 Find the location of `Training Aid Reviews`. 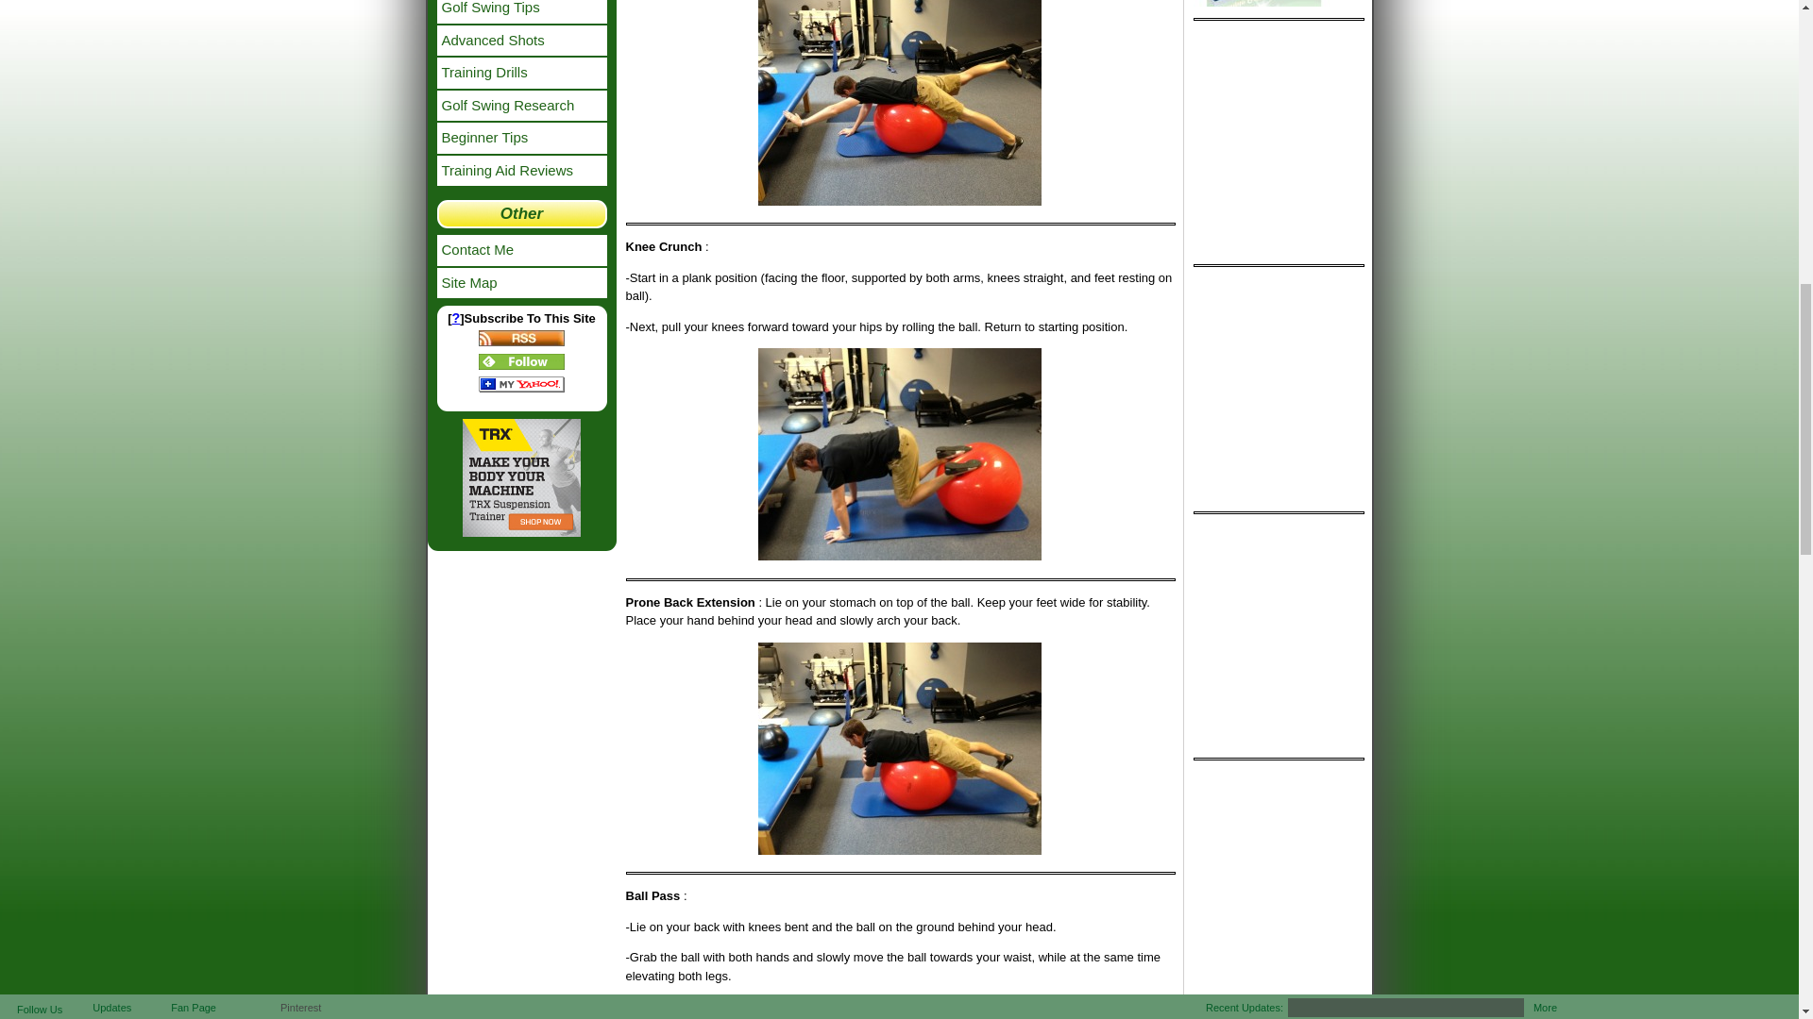

Training Aid Reviews is located at coordinates (521, 170).